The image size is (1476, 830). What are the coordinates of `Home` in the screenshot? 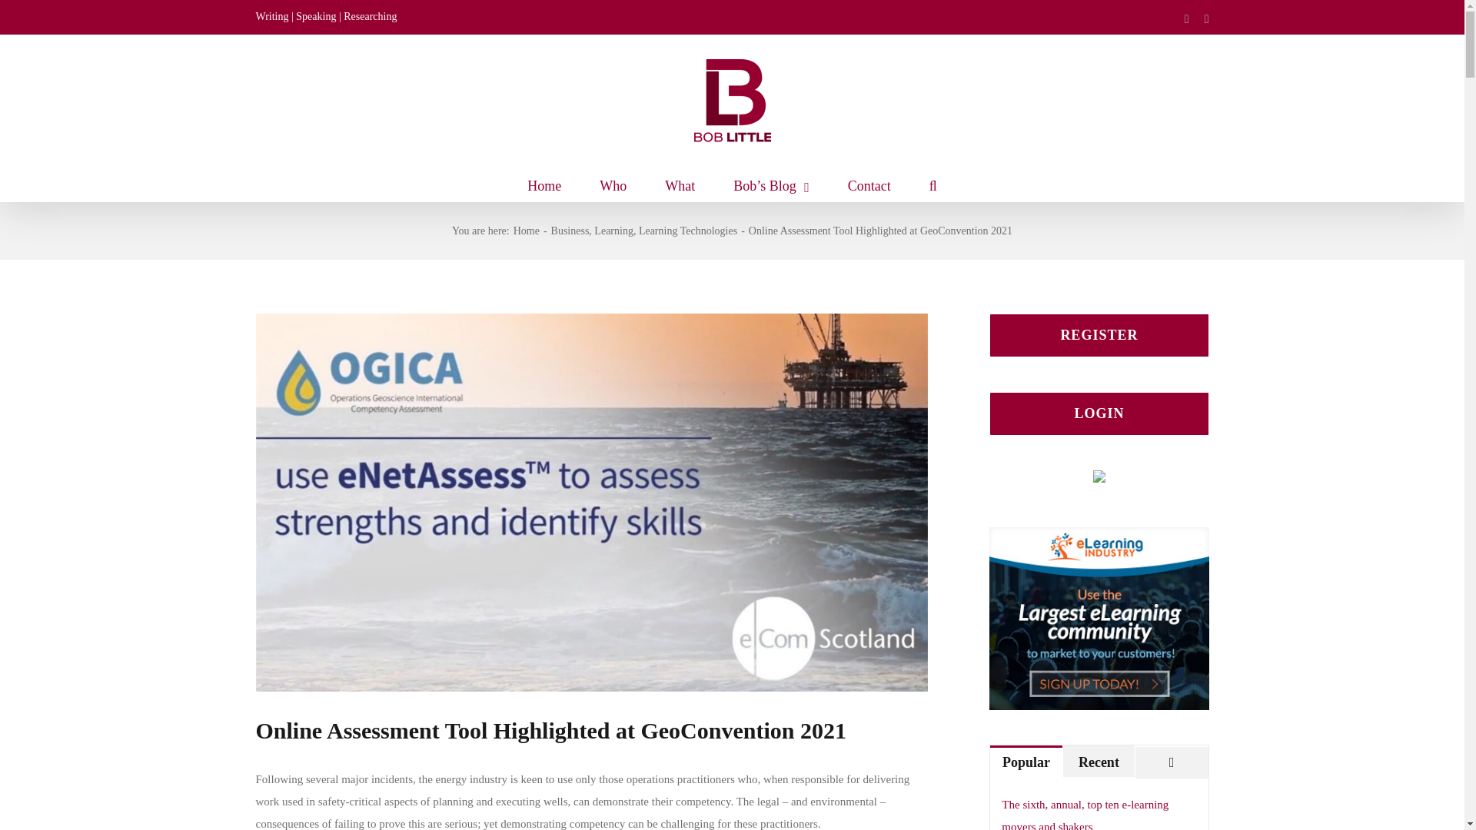 It's located at (527, 231).